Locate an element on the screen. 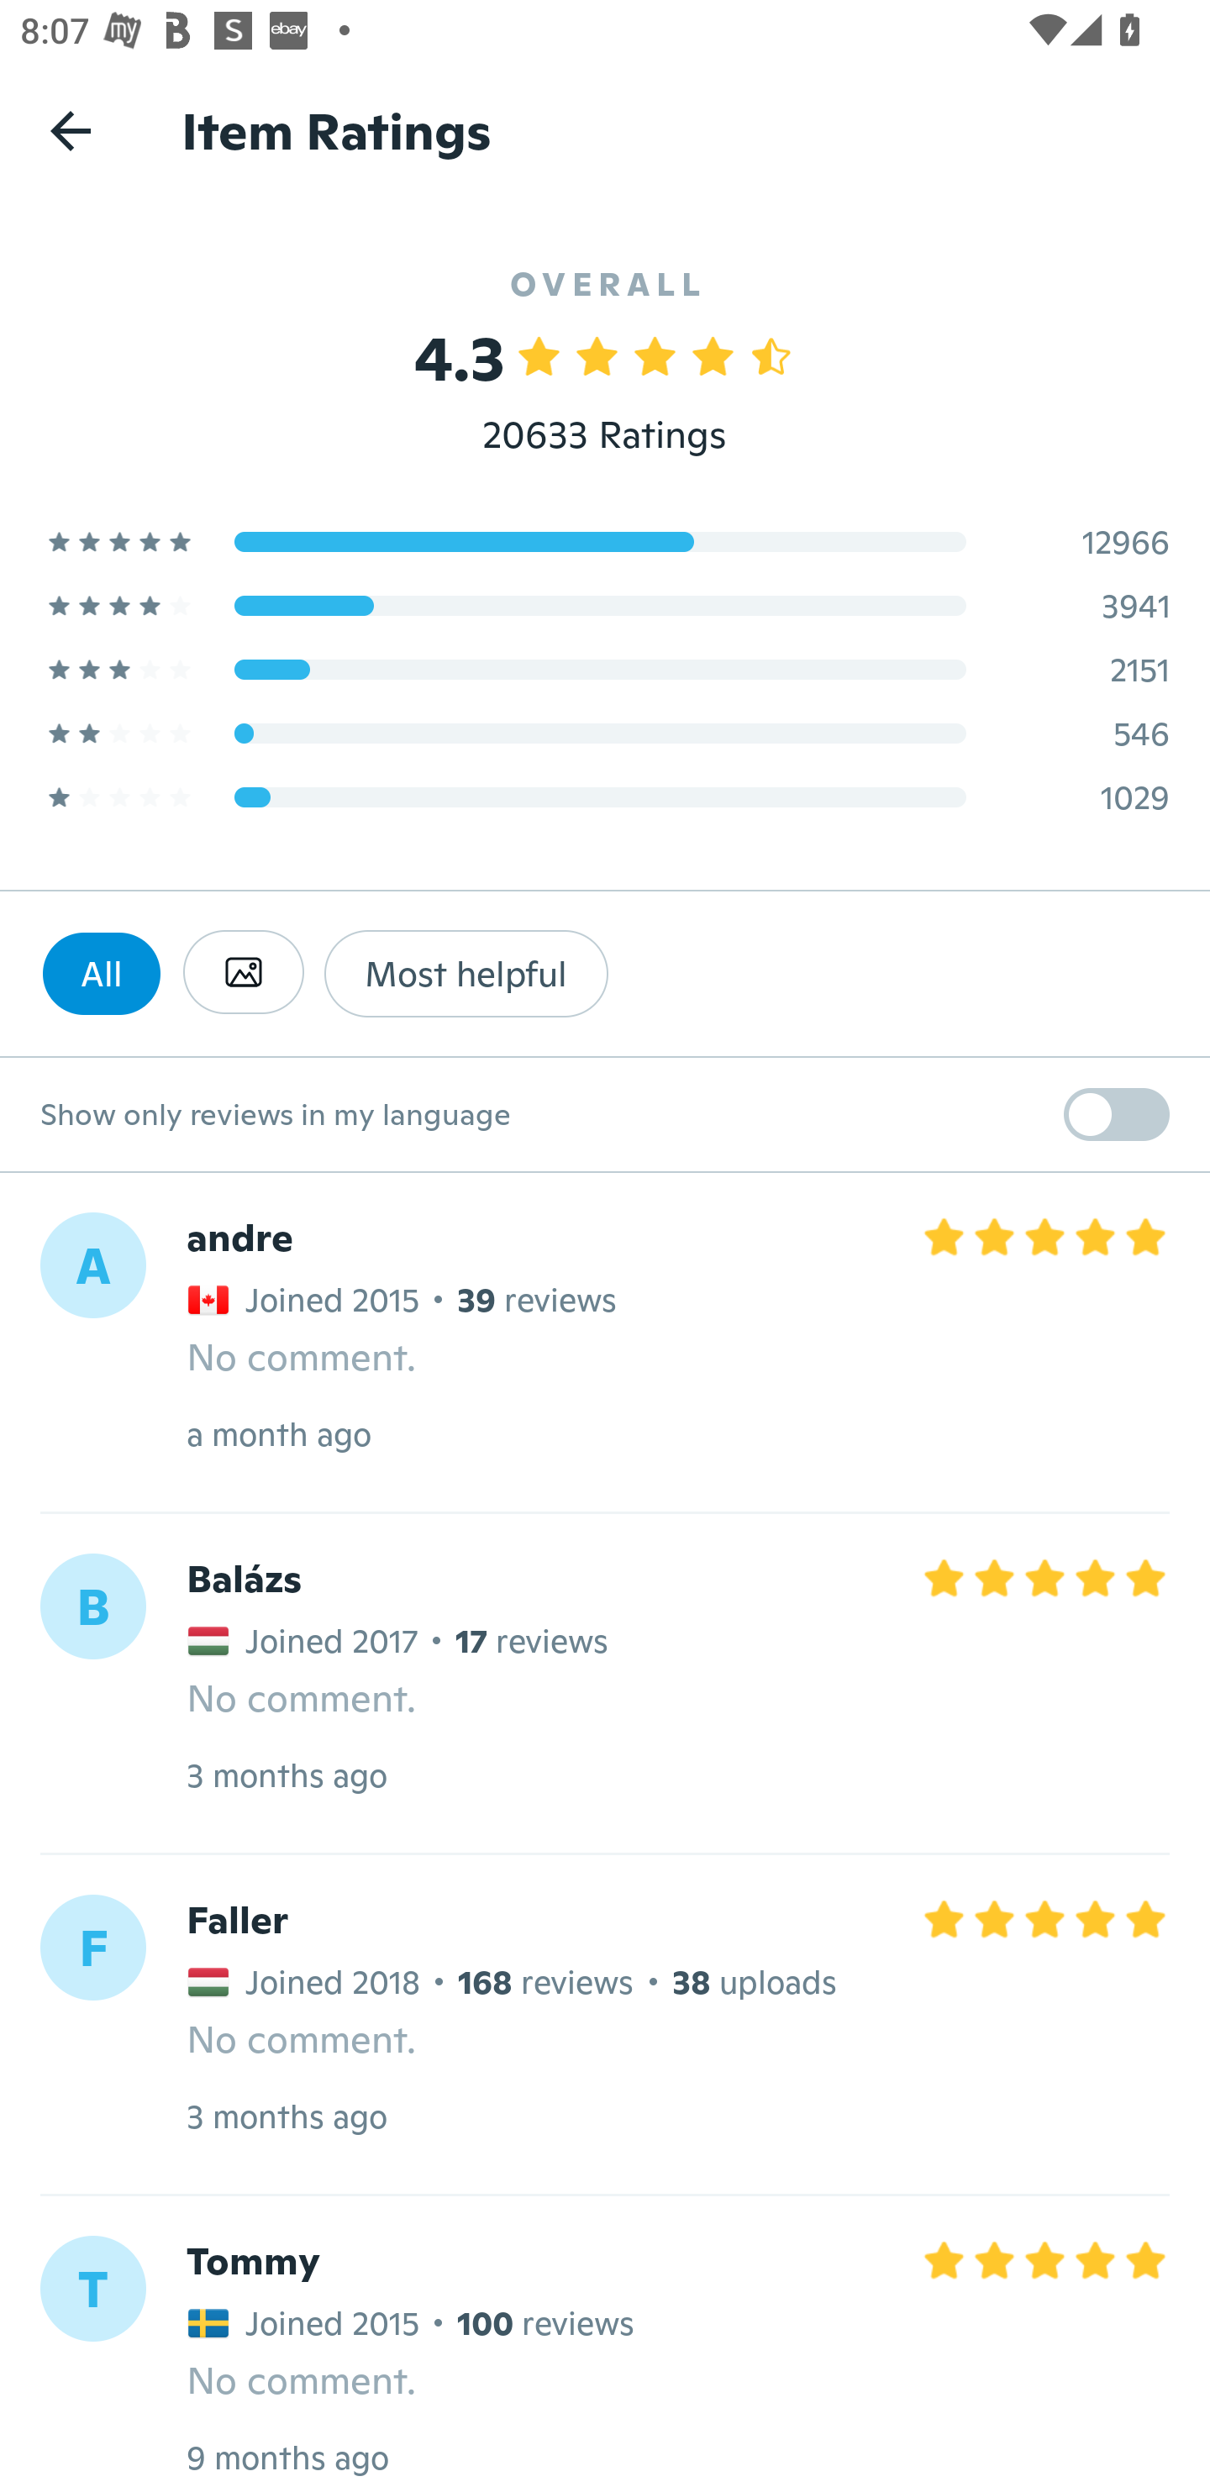 The height and width of the screenshot is (2487, 1210). 9 months ago is located at coordinates (287, 2457).